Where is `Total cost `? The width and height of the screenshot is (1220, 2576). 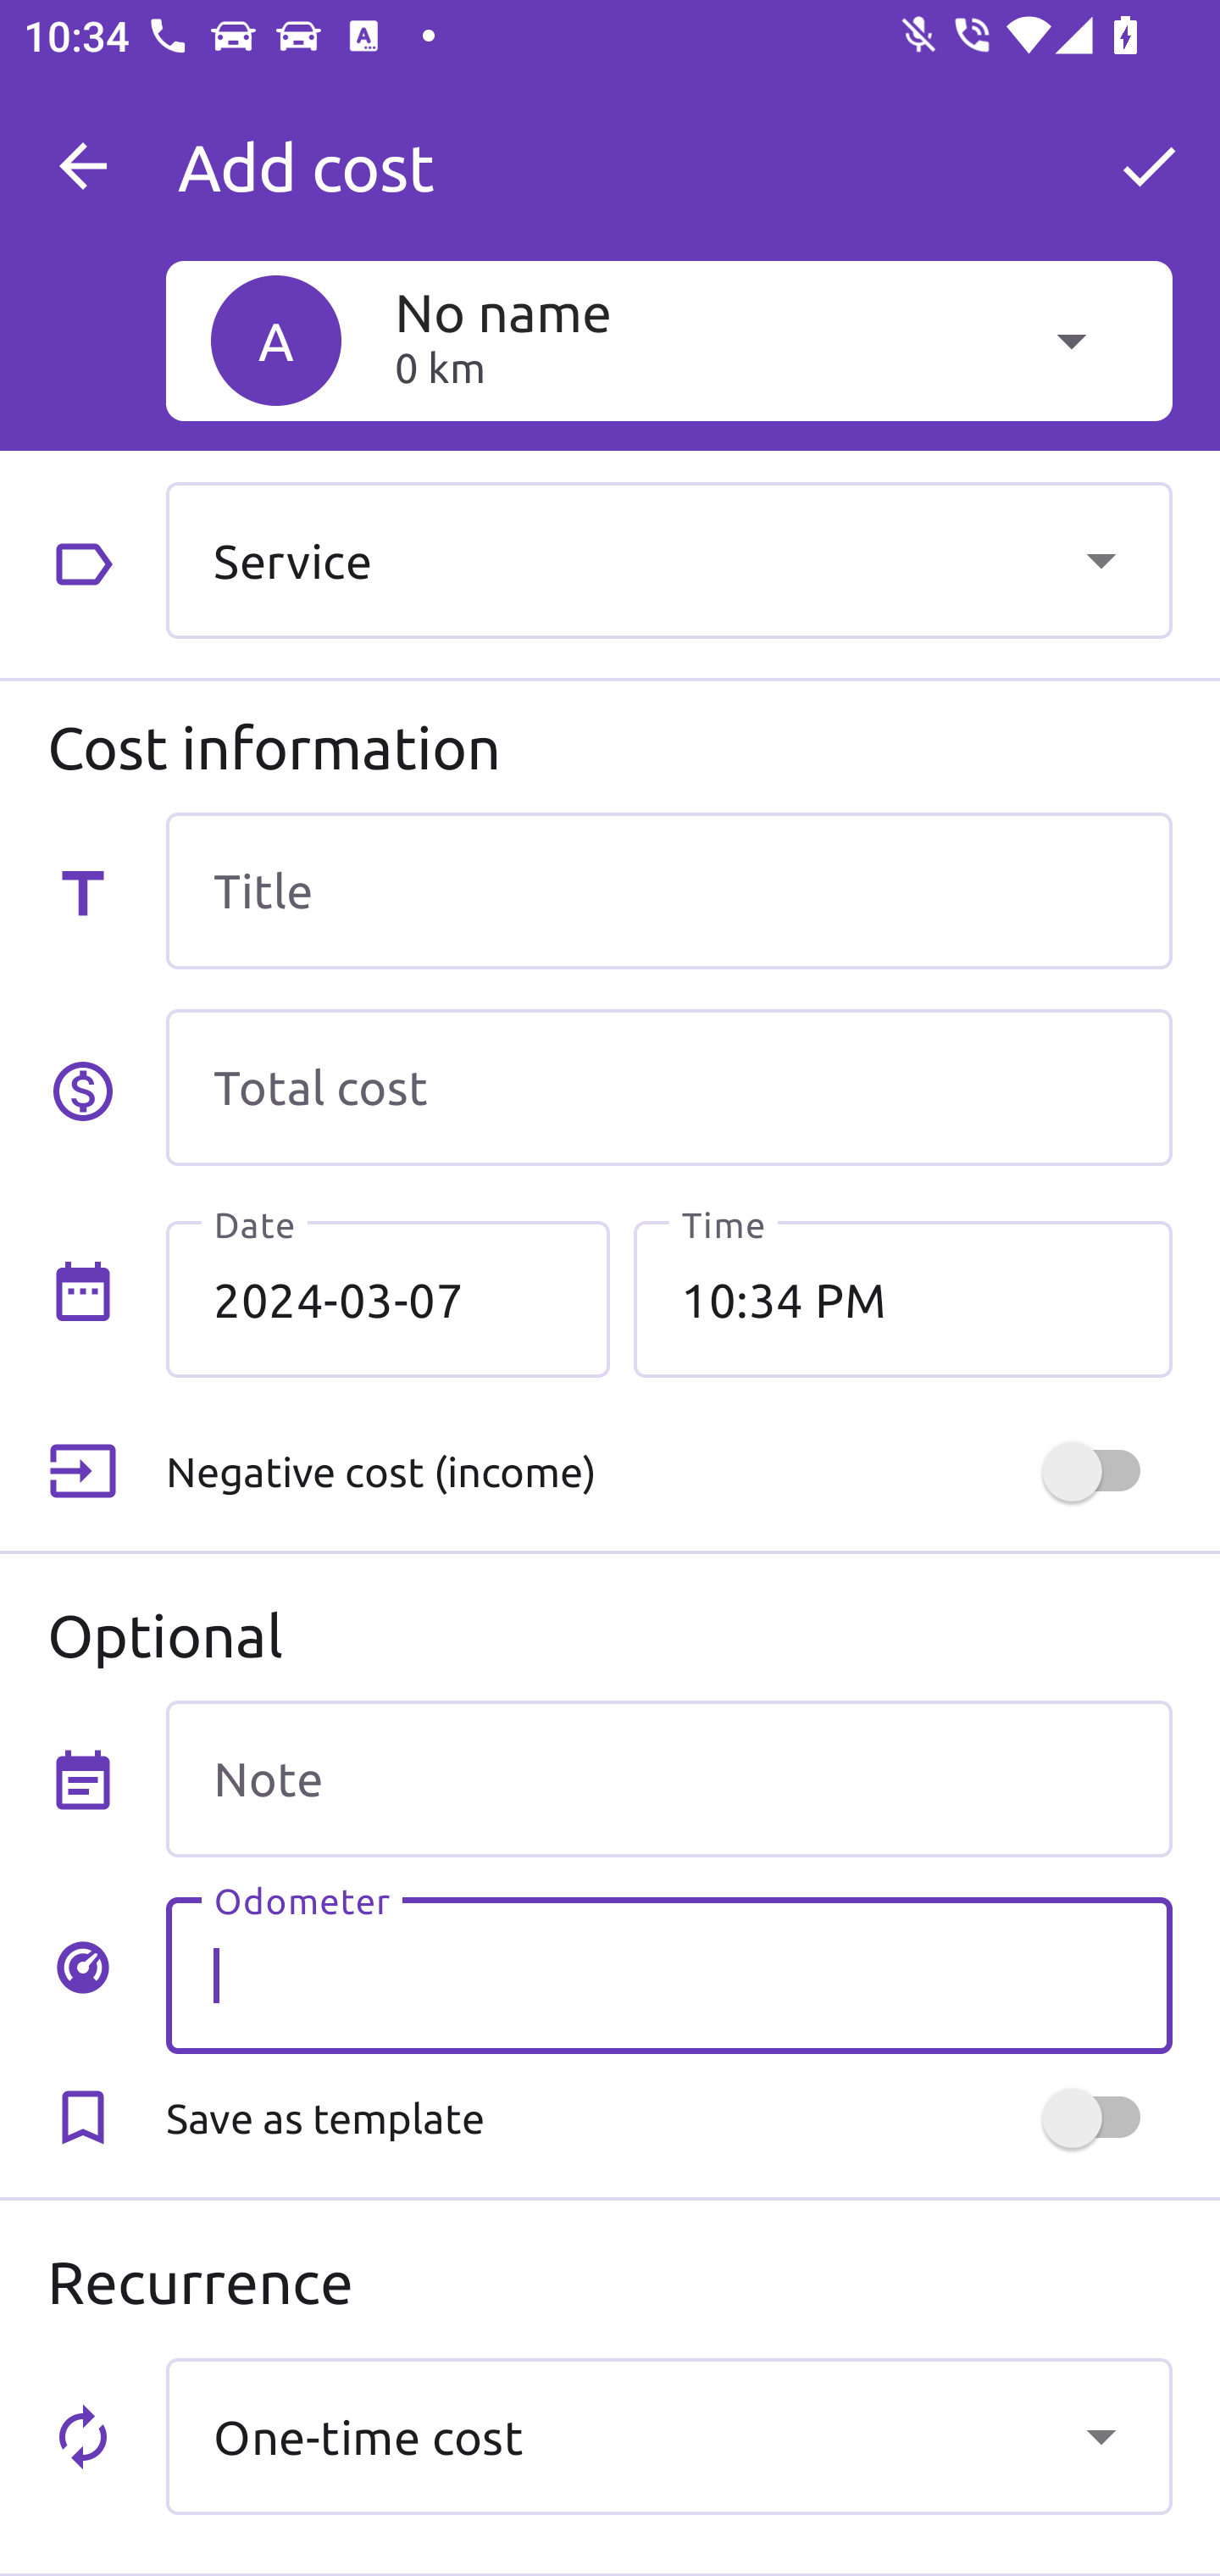
Total cost  is located at coordinates (668, 1088).